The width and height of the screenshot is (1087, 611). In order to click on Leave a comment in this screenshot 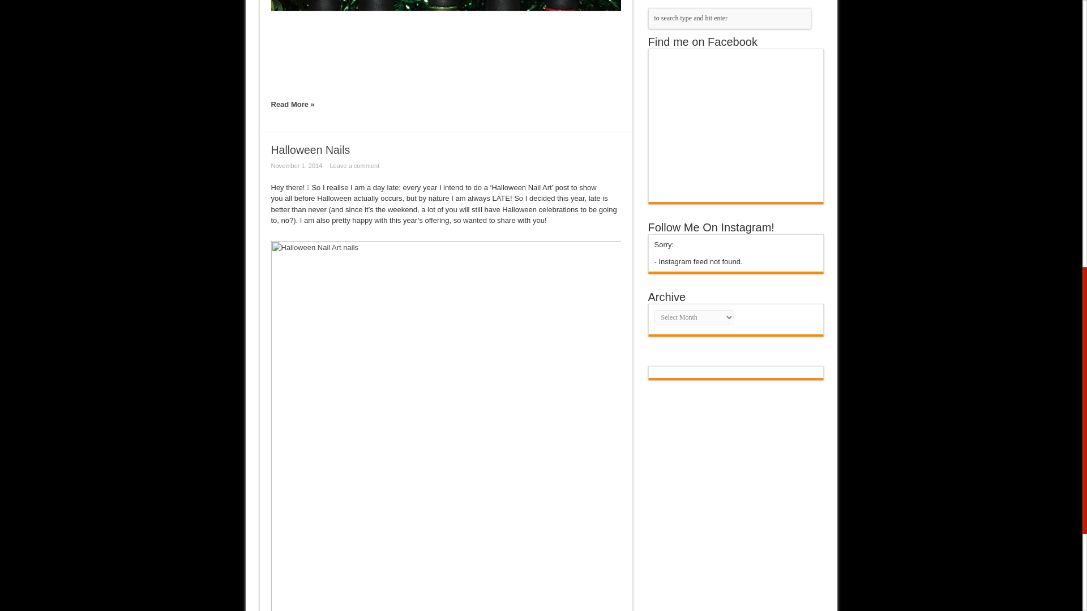, I will do `click(357, 166)`.